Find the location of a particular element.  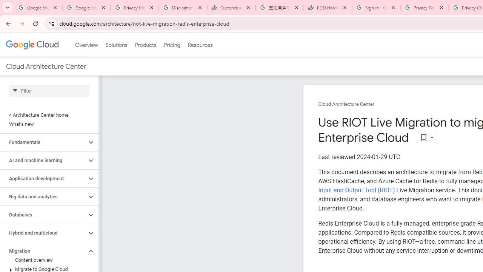

Open dropdown is located at coordinates (427, 138).